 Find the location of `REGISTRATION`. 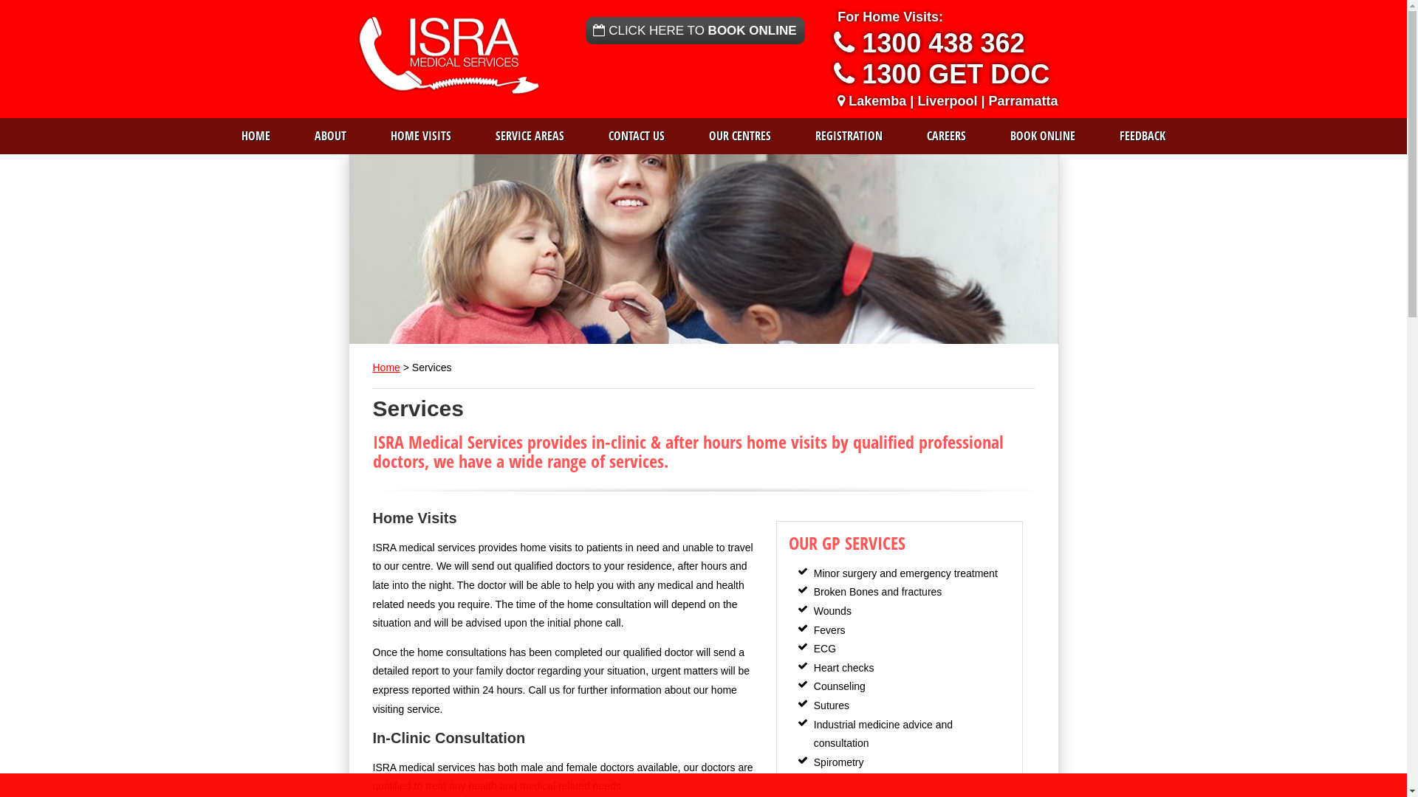

REGISTRATION is located at coordinates (849, 136).